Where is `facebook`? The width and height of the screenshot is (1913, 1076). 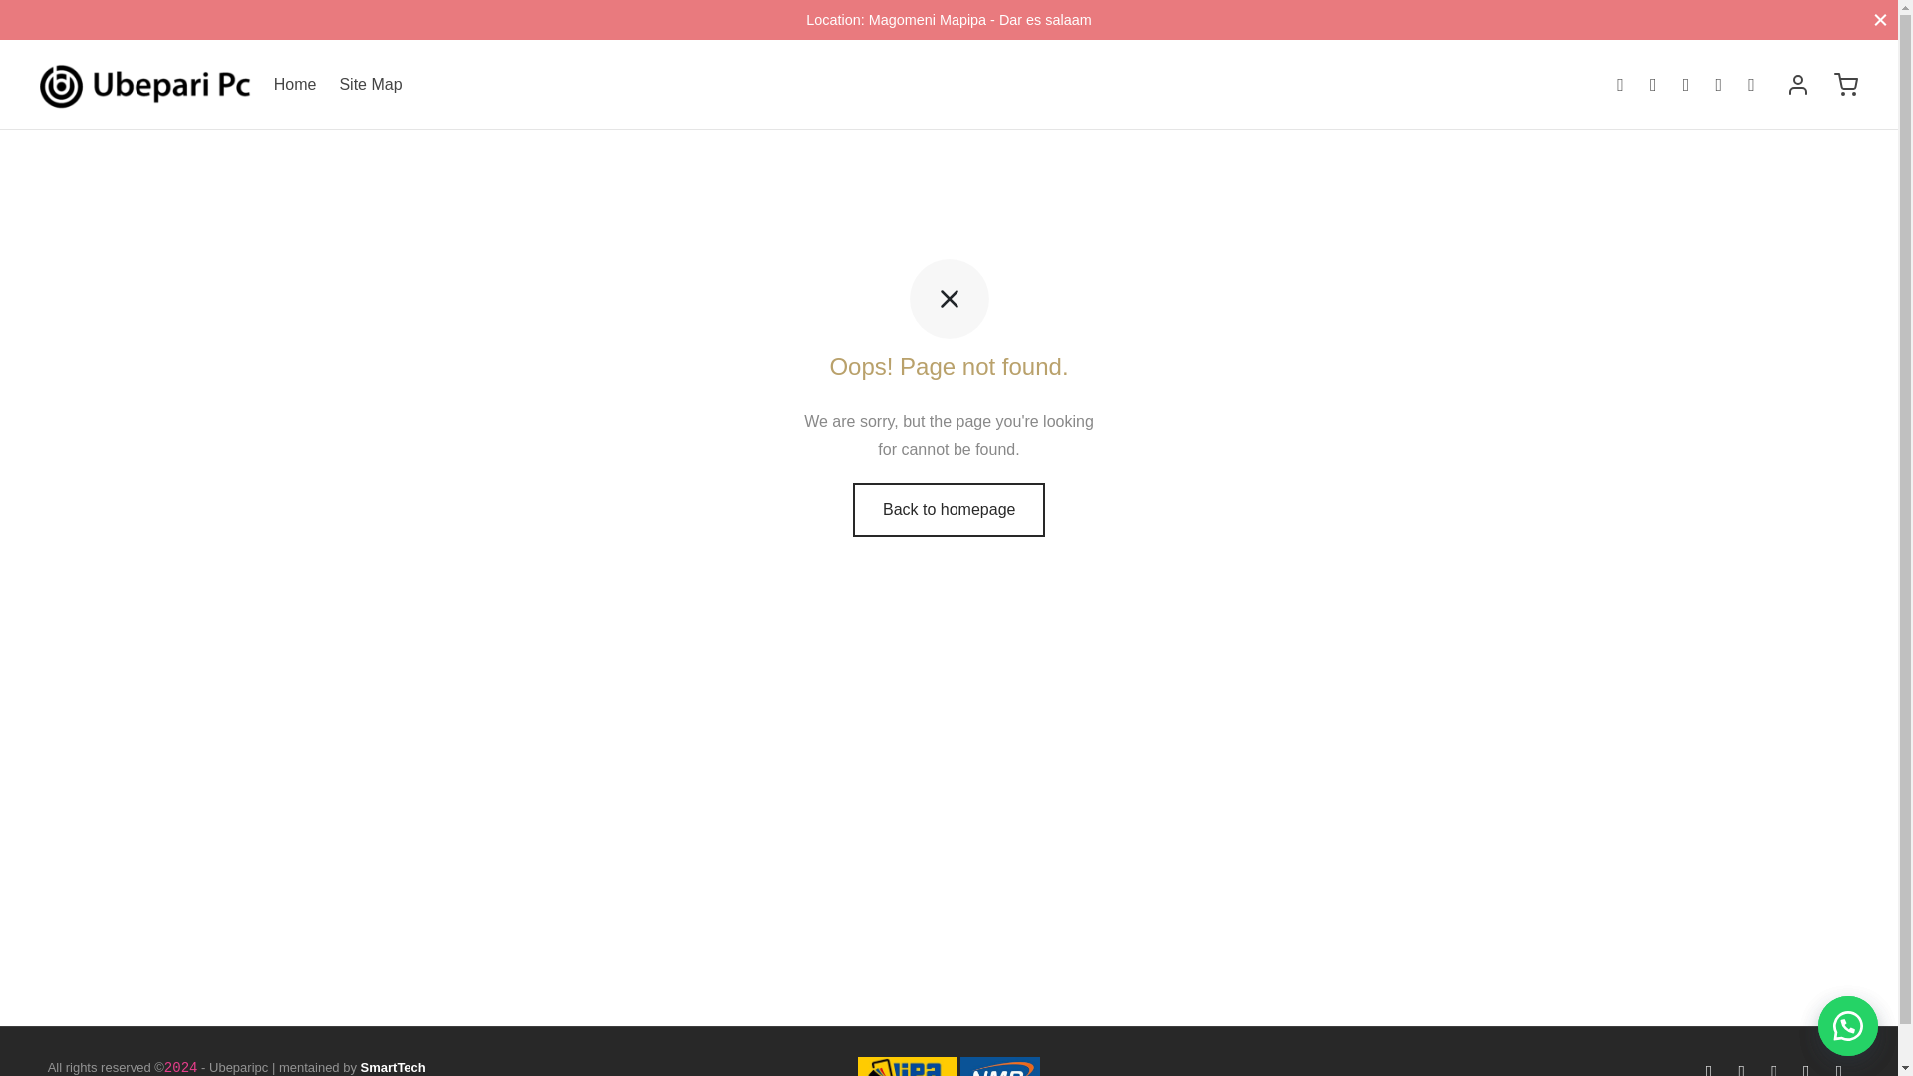
facebook is located at coordinates (1709, 1065).